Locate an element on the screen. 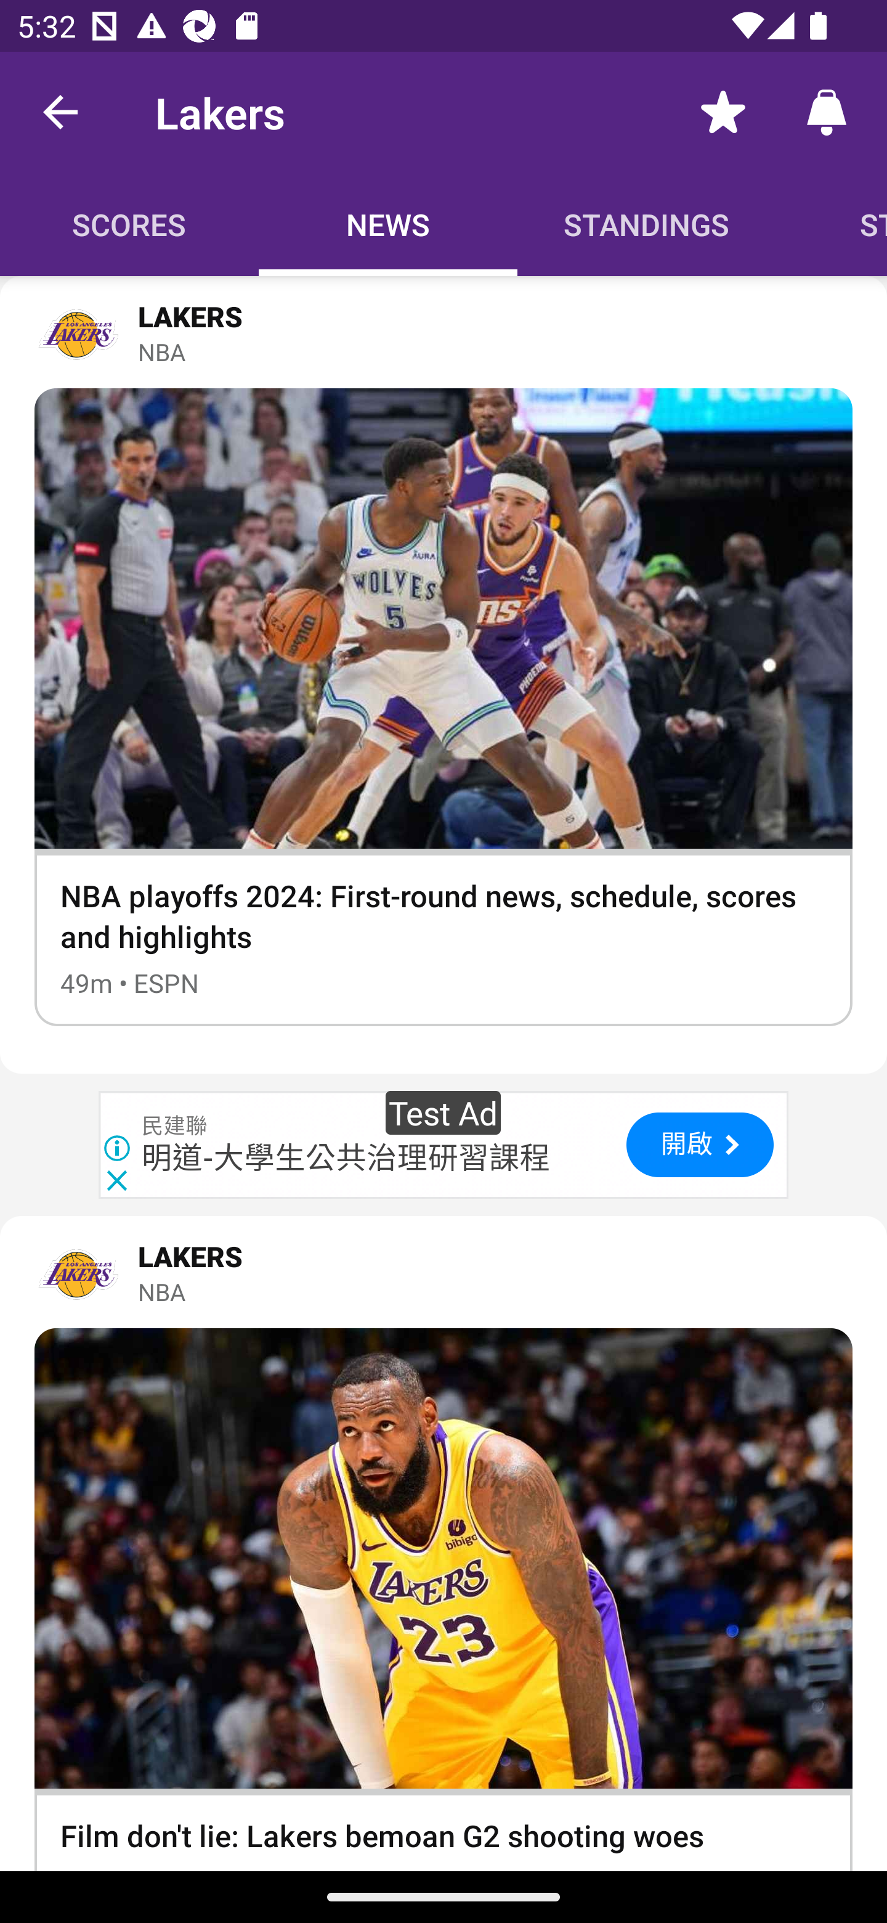 This screenshot has width=887, height=1923. LAKERS NBA is located at coordinates (443, 333).